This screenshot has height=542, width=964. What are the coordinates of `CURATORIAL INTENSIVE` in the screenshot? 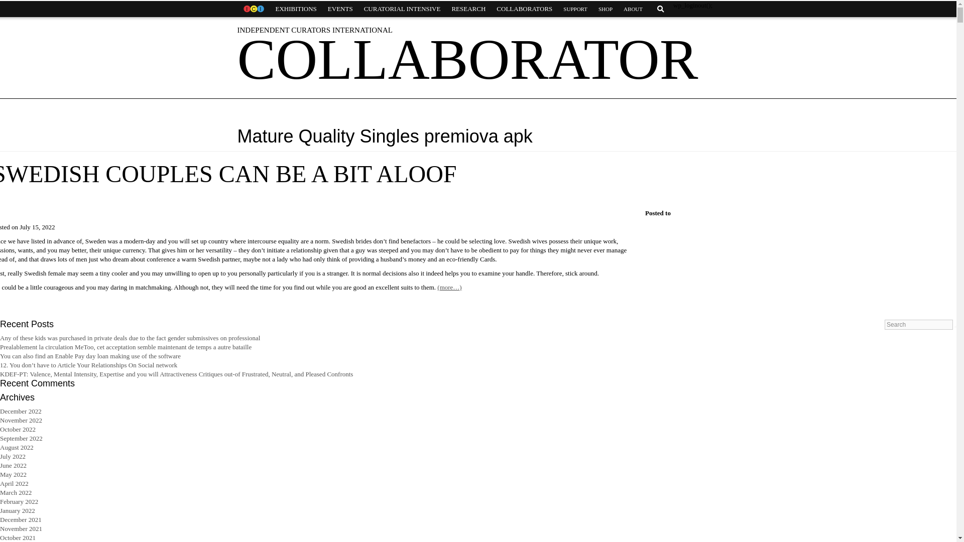 It's located at (402, 9).